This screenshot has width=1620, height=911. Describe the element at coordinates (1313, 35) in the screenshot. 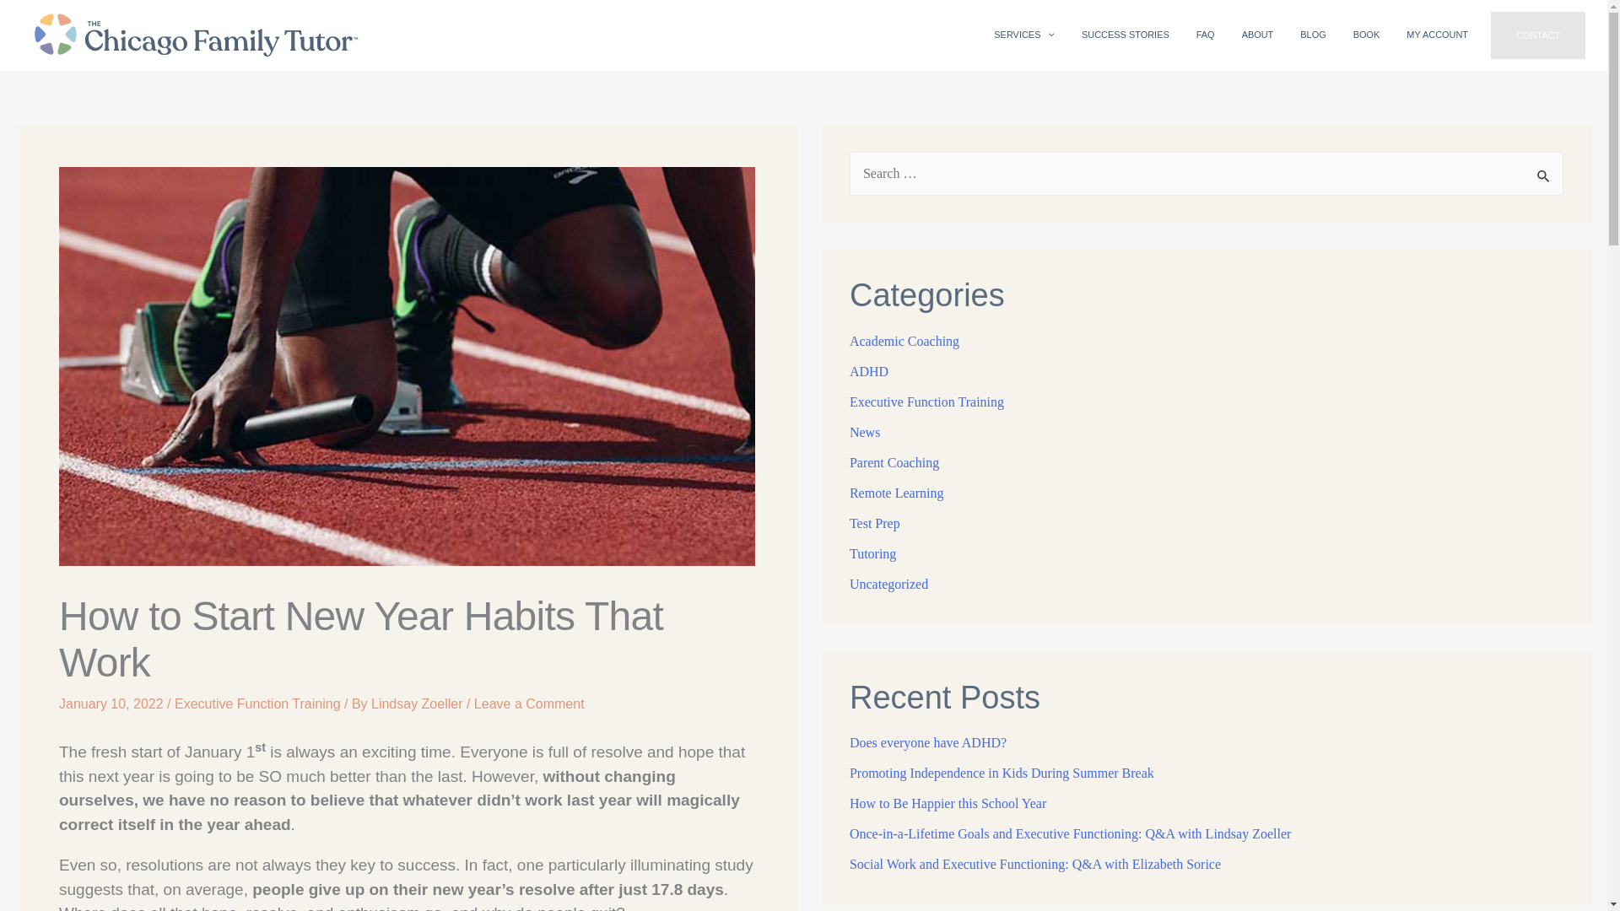

I see `BLOG` at that location.